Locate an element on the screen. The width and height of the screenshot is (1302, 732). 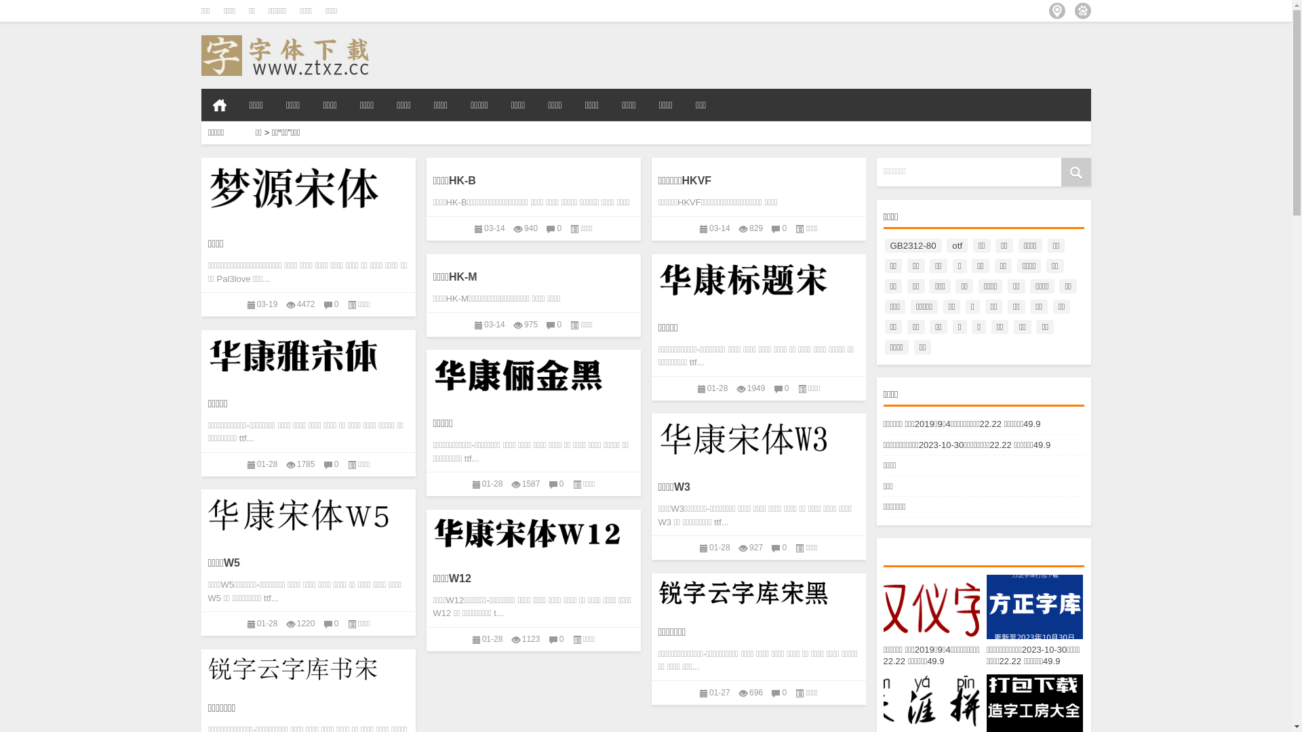
0 is located at coordinates (336, 624).